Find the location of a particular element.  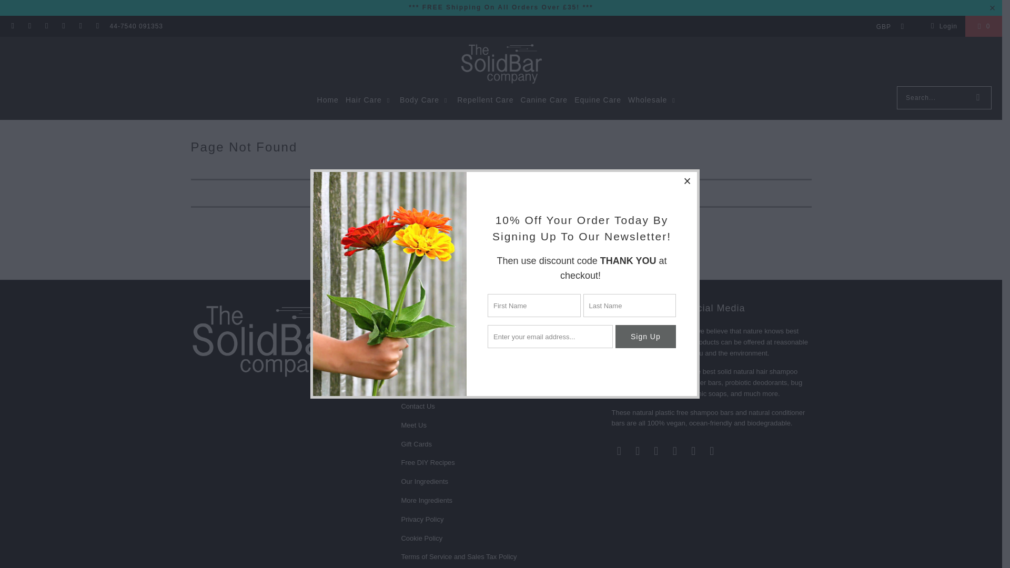

The Solid Bar Company on YouTube is located at coordinates (97, 26).